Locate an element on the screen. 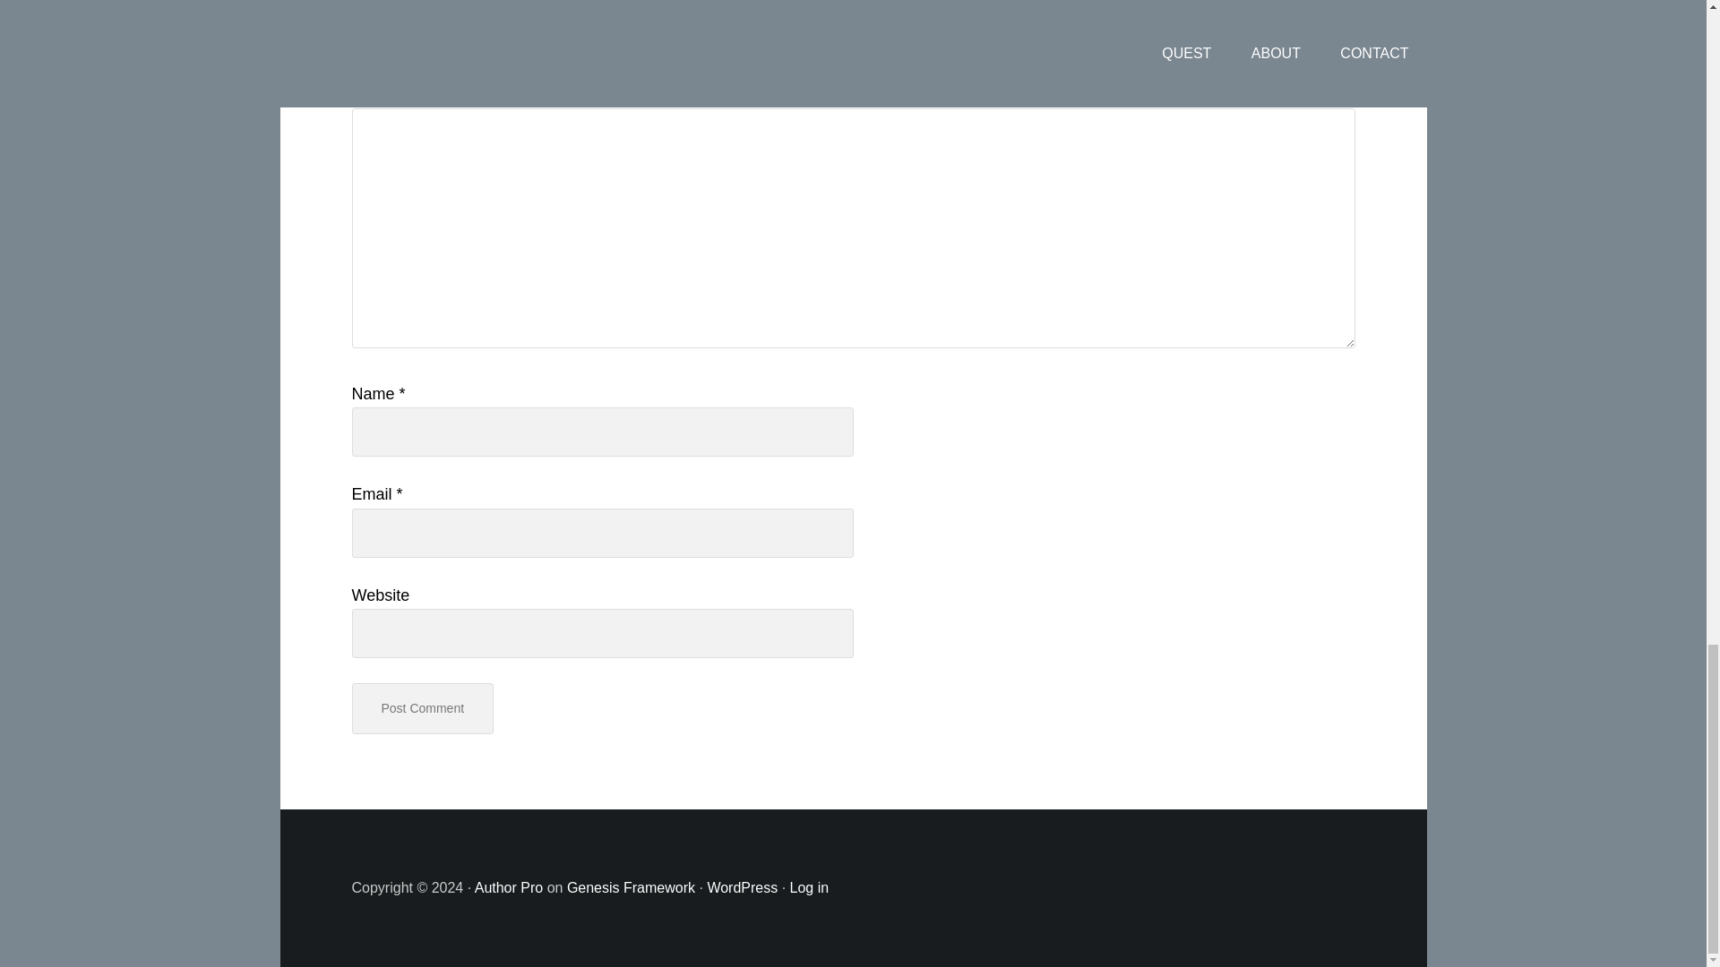 This screenshot has width=1720, height=967. Post Comment is located at coordinates (422, 707).